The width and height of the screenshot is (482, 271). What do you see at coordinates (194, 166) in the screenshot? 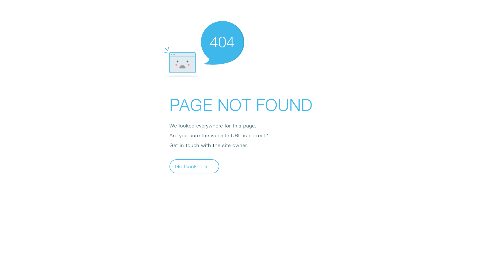
I see `Go Back Home` at bounding box center [194, 166].